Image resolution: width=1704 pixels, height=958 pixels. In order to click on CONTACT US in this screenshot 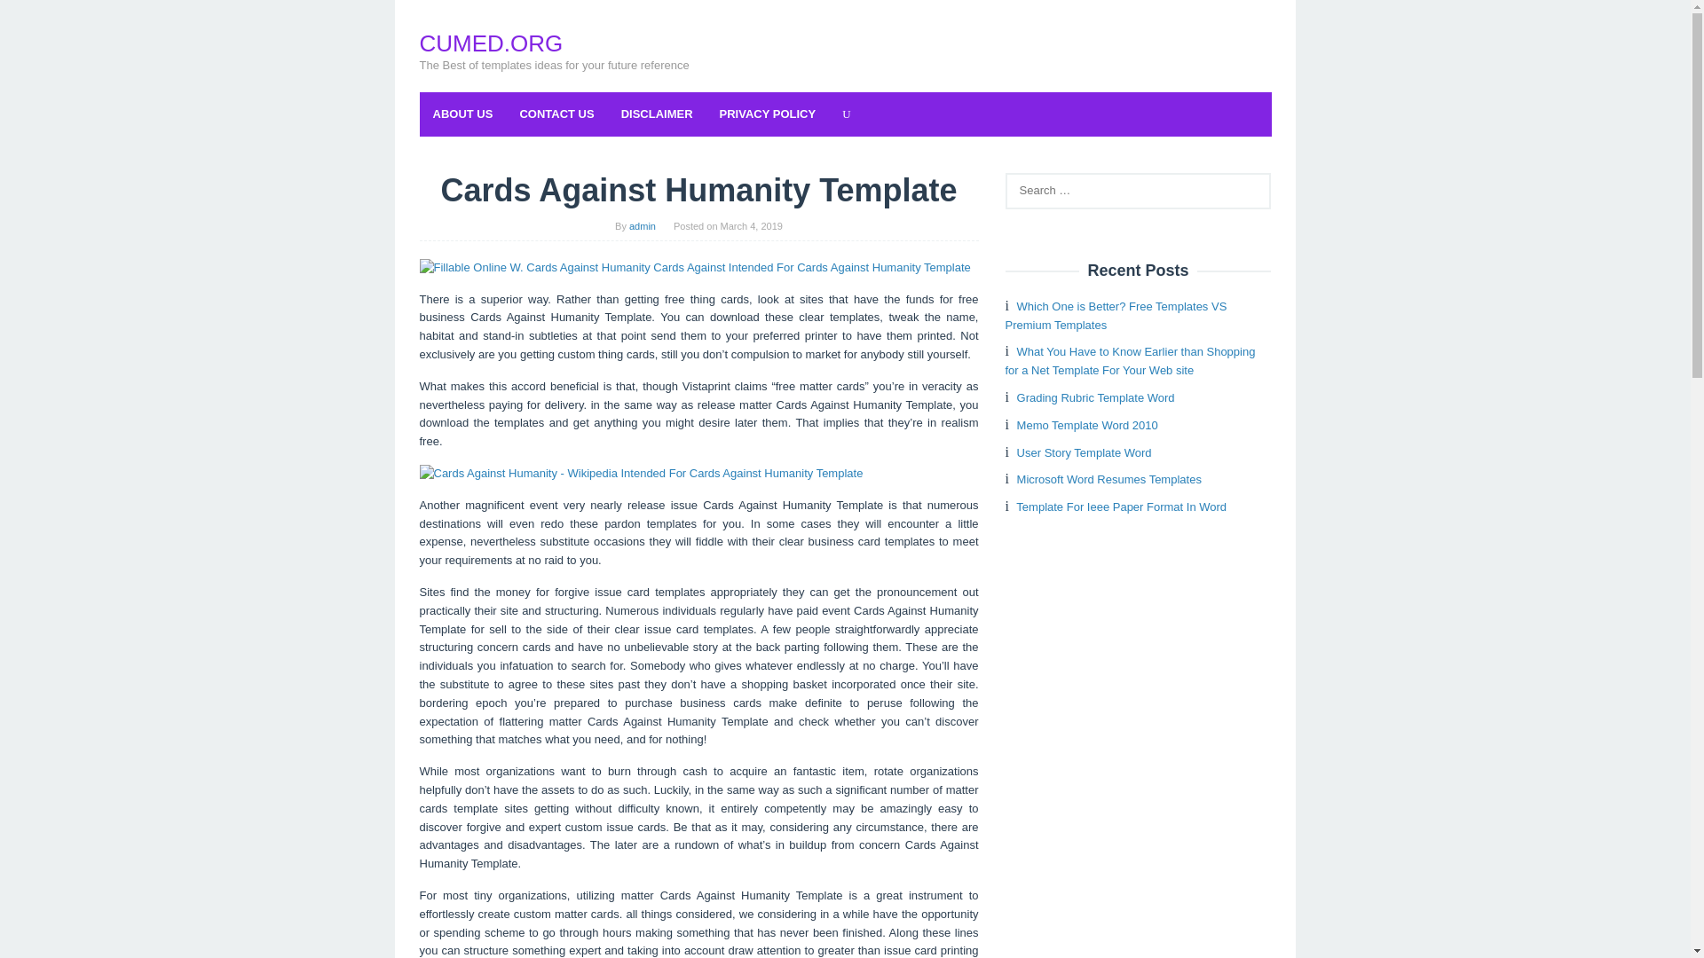, I will do `click(556, 114)`.